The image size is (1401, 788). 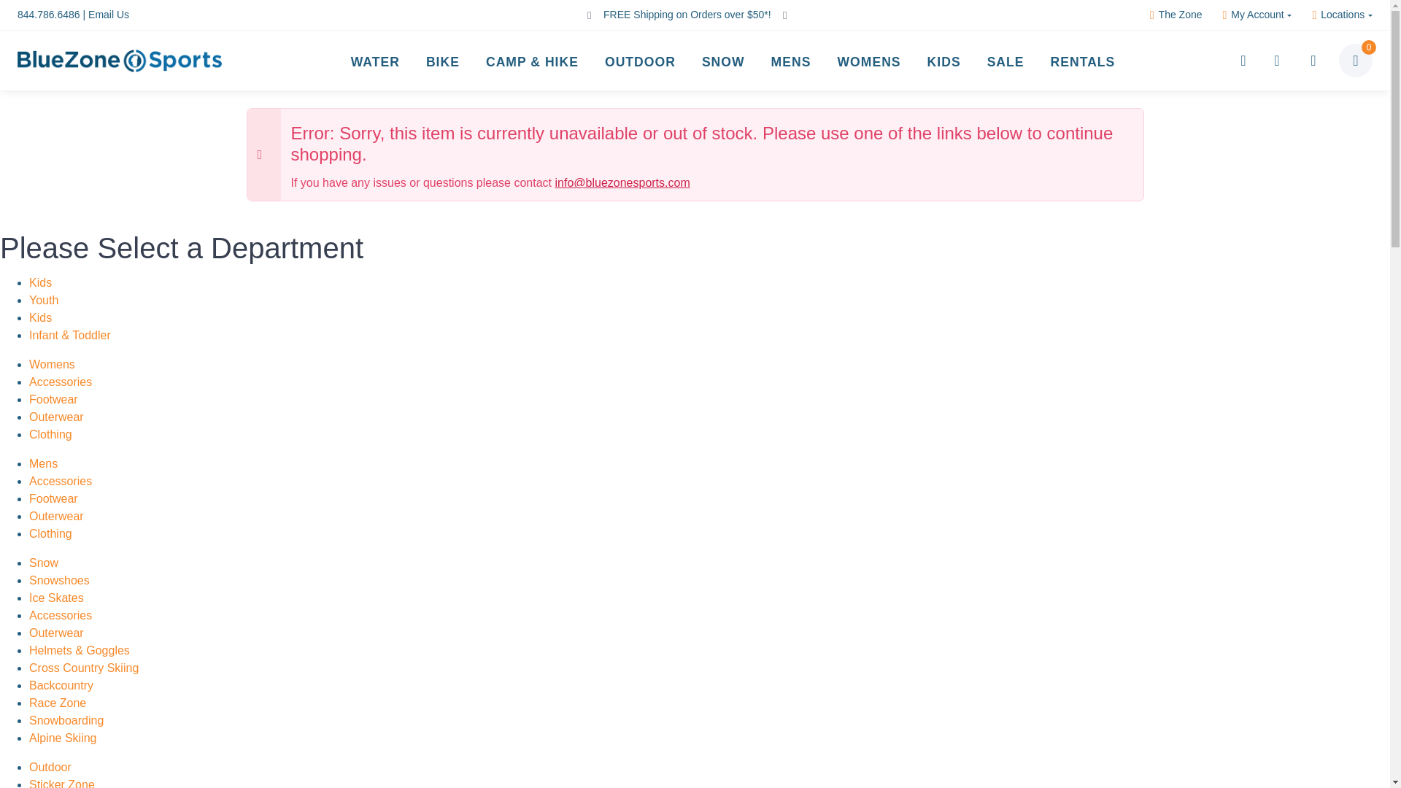 What do you see at coordinates (108, 15) in the screenshot?
I see `Email Us` at bounding box center [108, 15].